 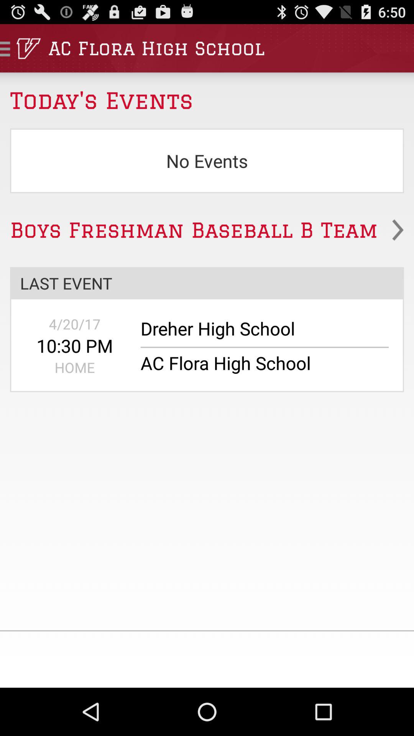 I want to click on open last event icon, so click(x=207, y=283).